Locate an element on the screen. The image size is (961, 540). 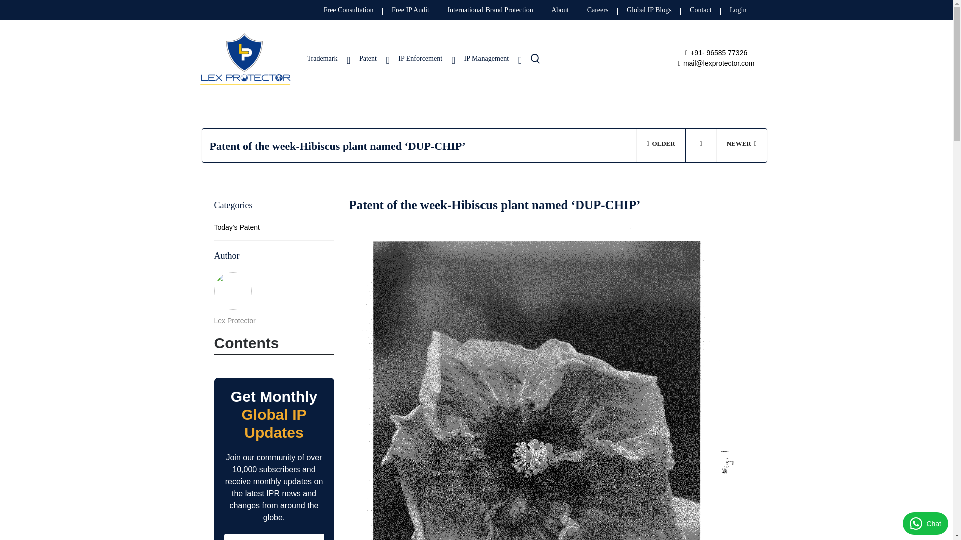
About is located at coordinates (560, 10).